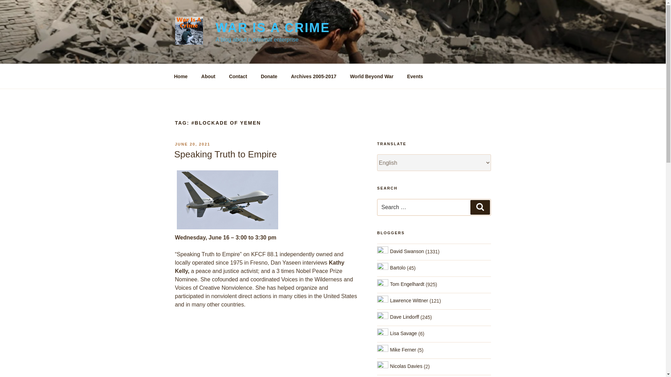  Describe the element at coordinates (397, 268) in the screenshot. I see `Posts by Bartolo` at that location.